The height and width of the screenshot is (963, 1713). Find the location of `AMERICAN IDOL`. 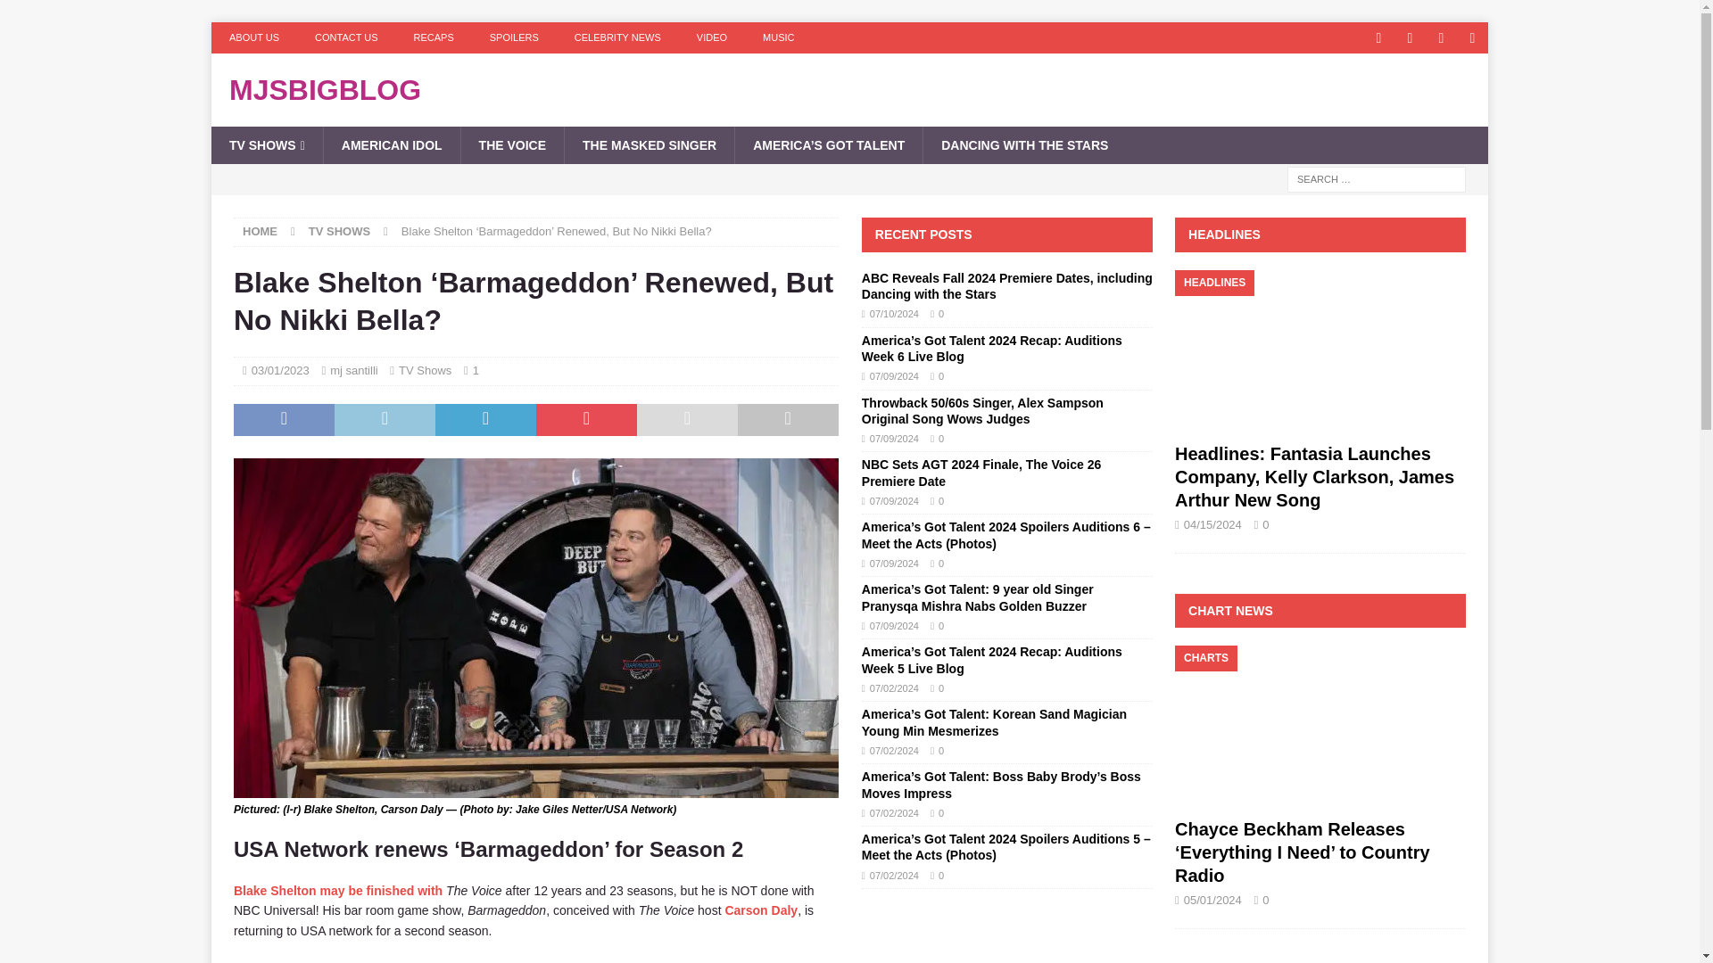

AMERICAN IDOL is located at coordinates (392, 144).